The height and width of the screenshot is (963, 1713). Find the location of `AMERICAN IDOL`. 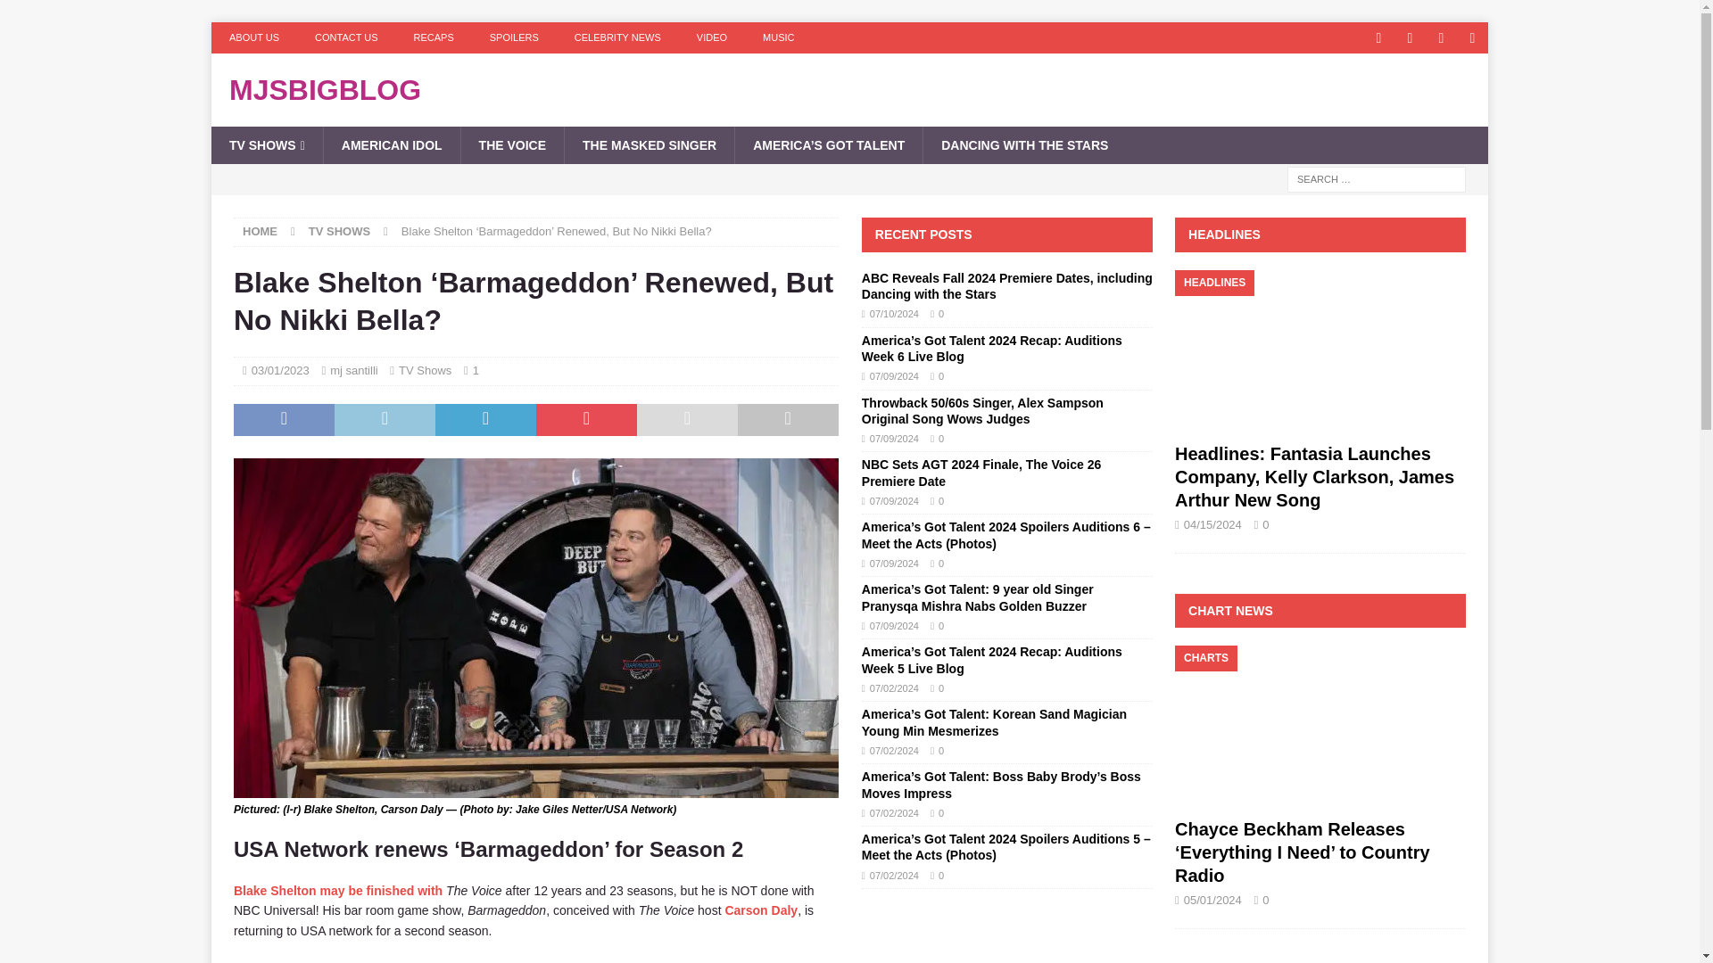

AMERICAN IDOL is located at coordinates (392, 144).